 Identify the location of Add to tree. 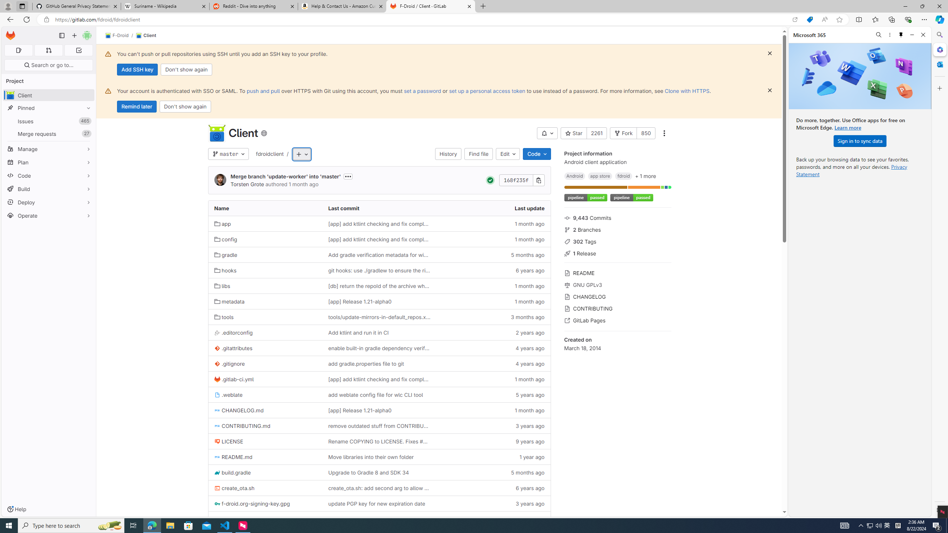
(302, 154).